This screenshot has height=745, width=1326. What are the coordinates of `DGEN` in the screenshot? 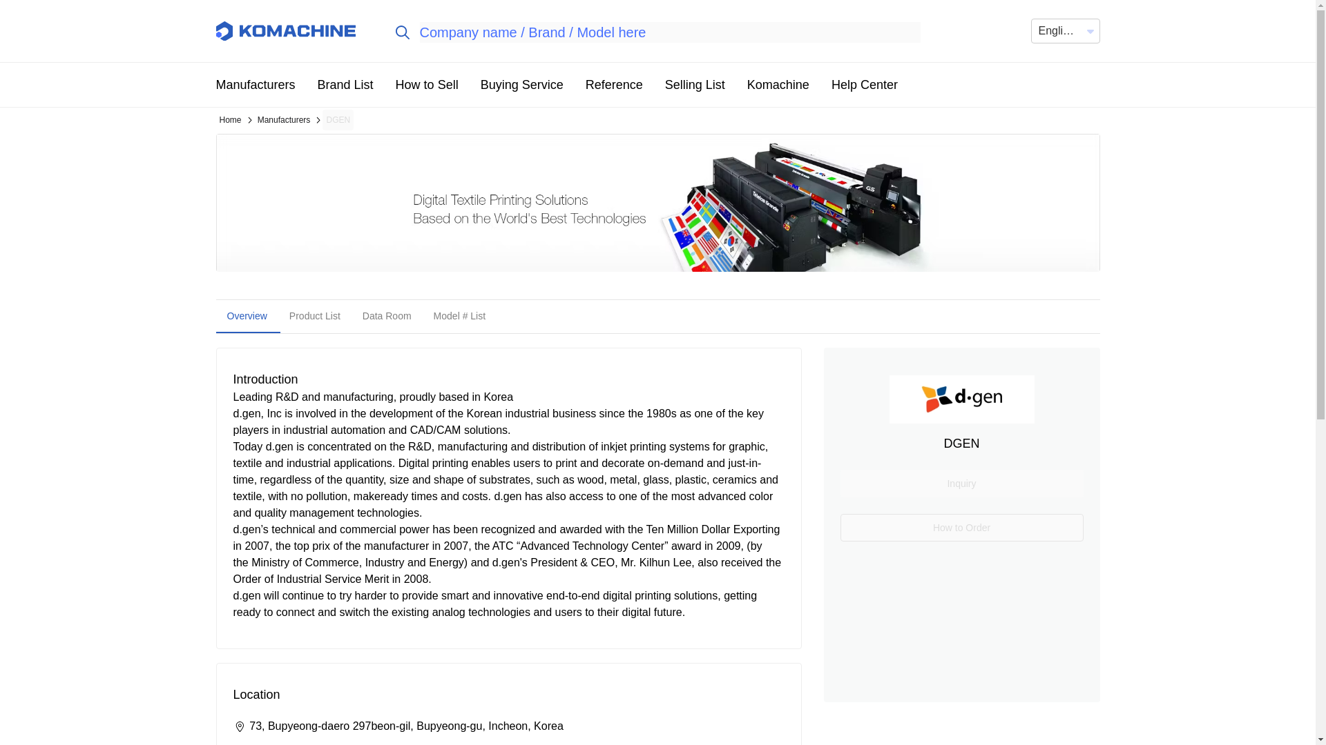 It's located at (338, 120).